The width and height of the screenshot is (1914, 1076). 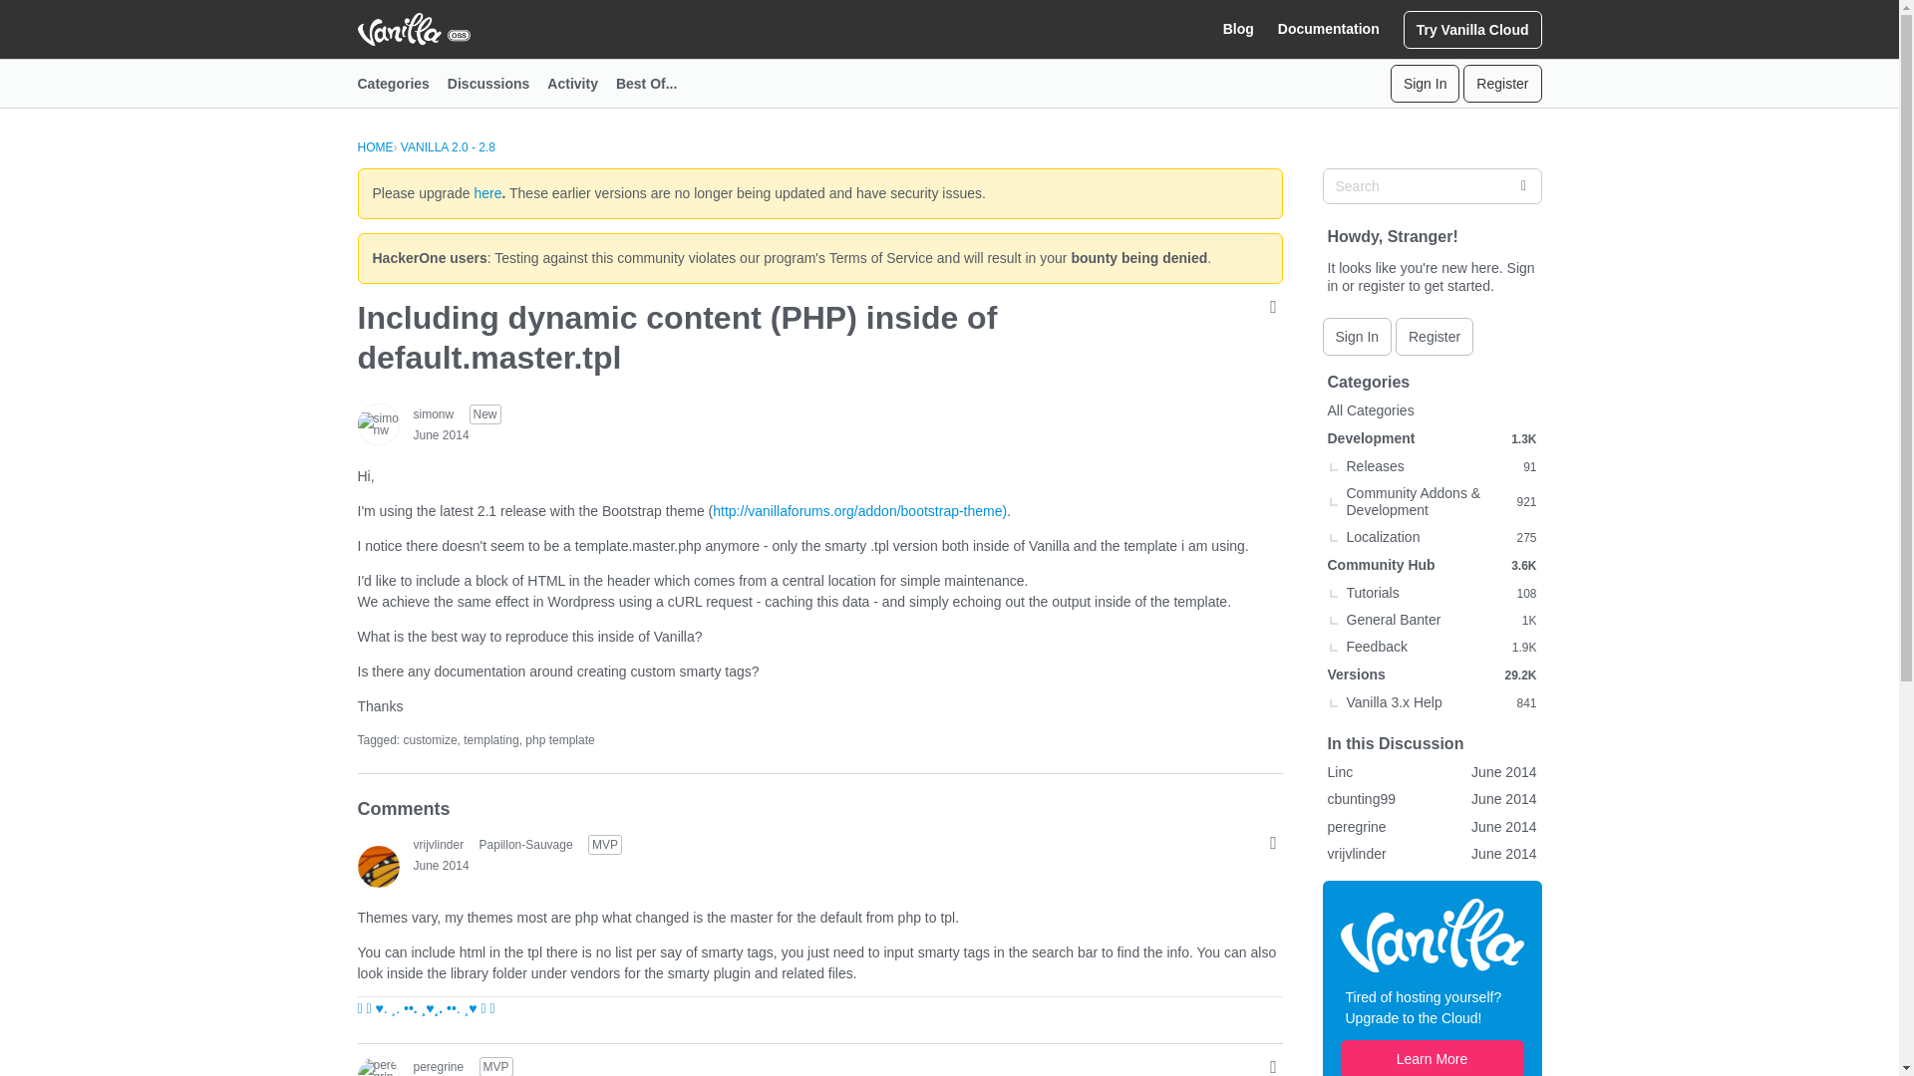 What do you see at coordinates (655, 84) in the screenshot?
I see `Best Of...` at bounding box center [655, 84].